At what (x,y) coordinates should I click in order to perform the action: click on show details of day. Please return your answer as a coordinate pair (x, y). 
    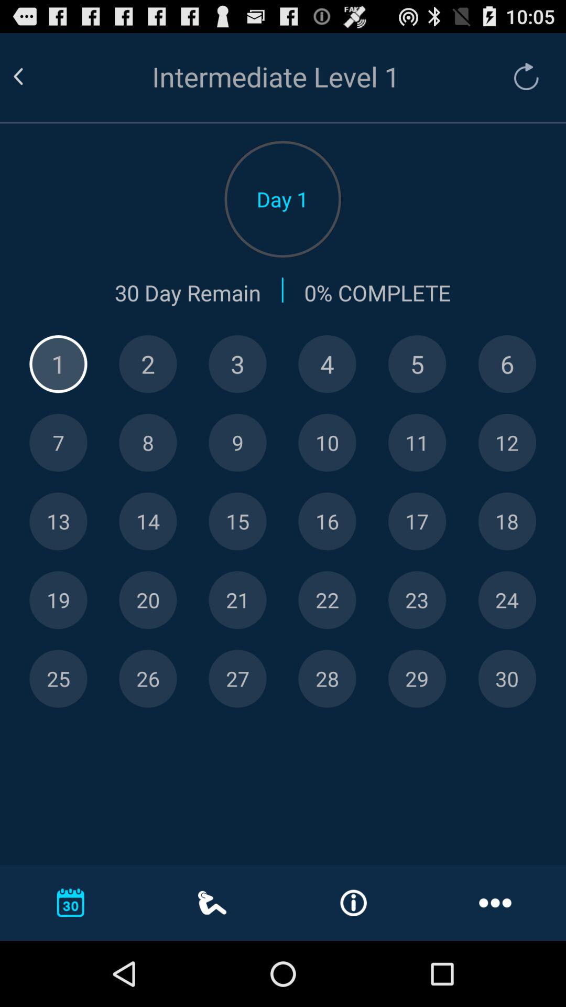
    Looking at the image, I should click on (58, 364).